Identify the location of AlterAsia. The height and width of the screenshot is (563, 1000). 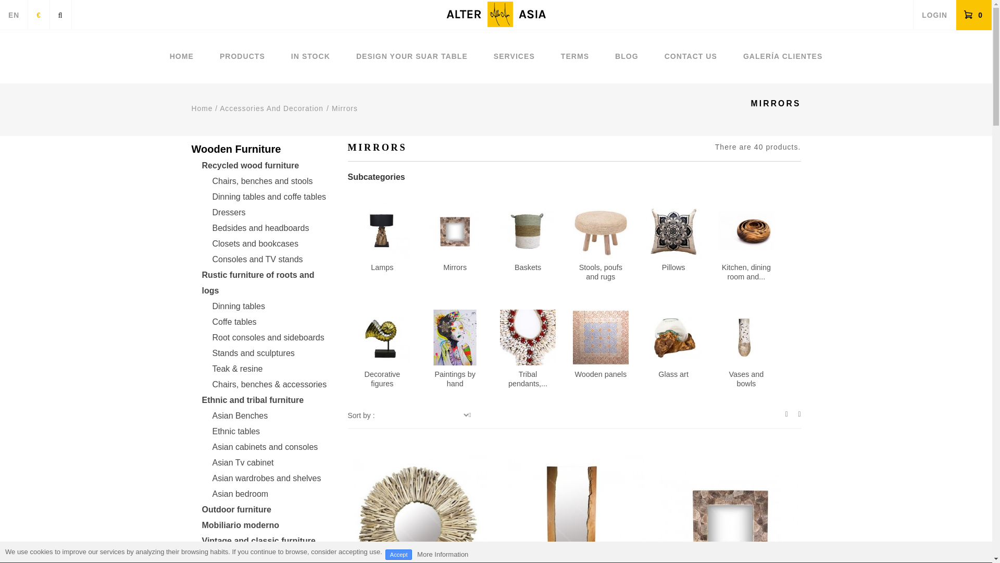
(496, 17).